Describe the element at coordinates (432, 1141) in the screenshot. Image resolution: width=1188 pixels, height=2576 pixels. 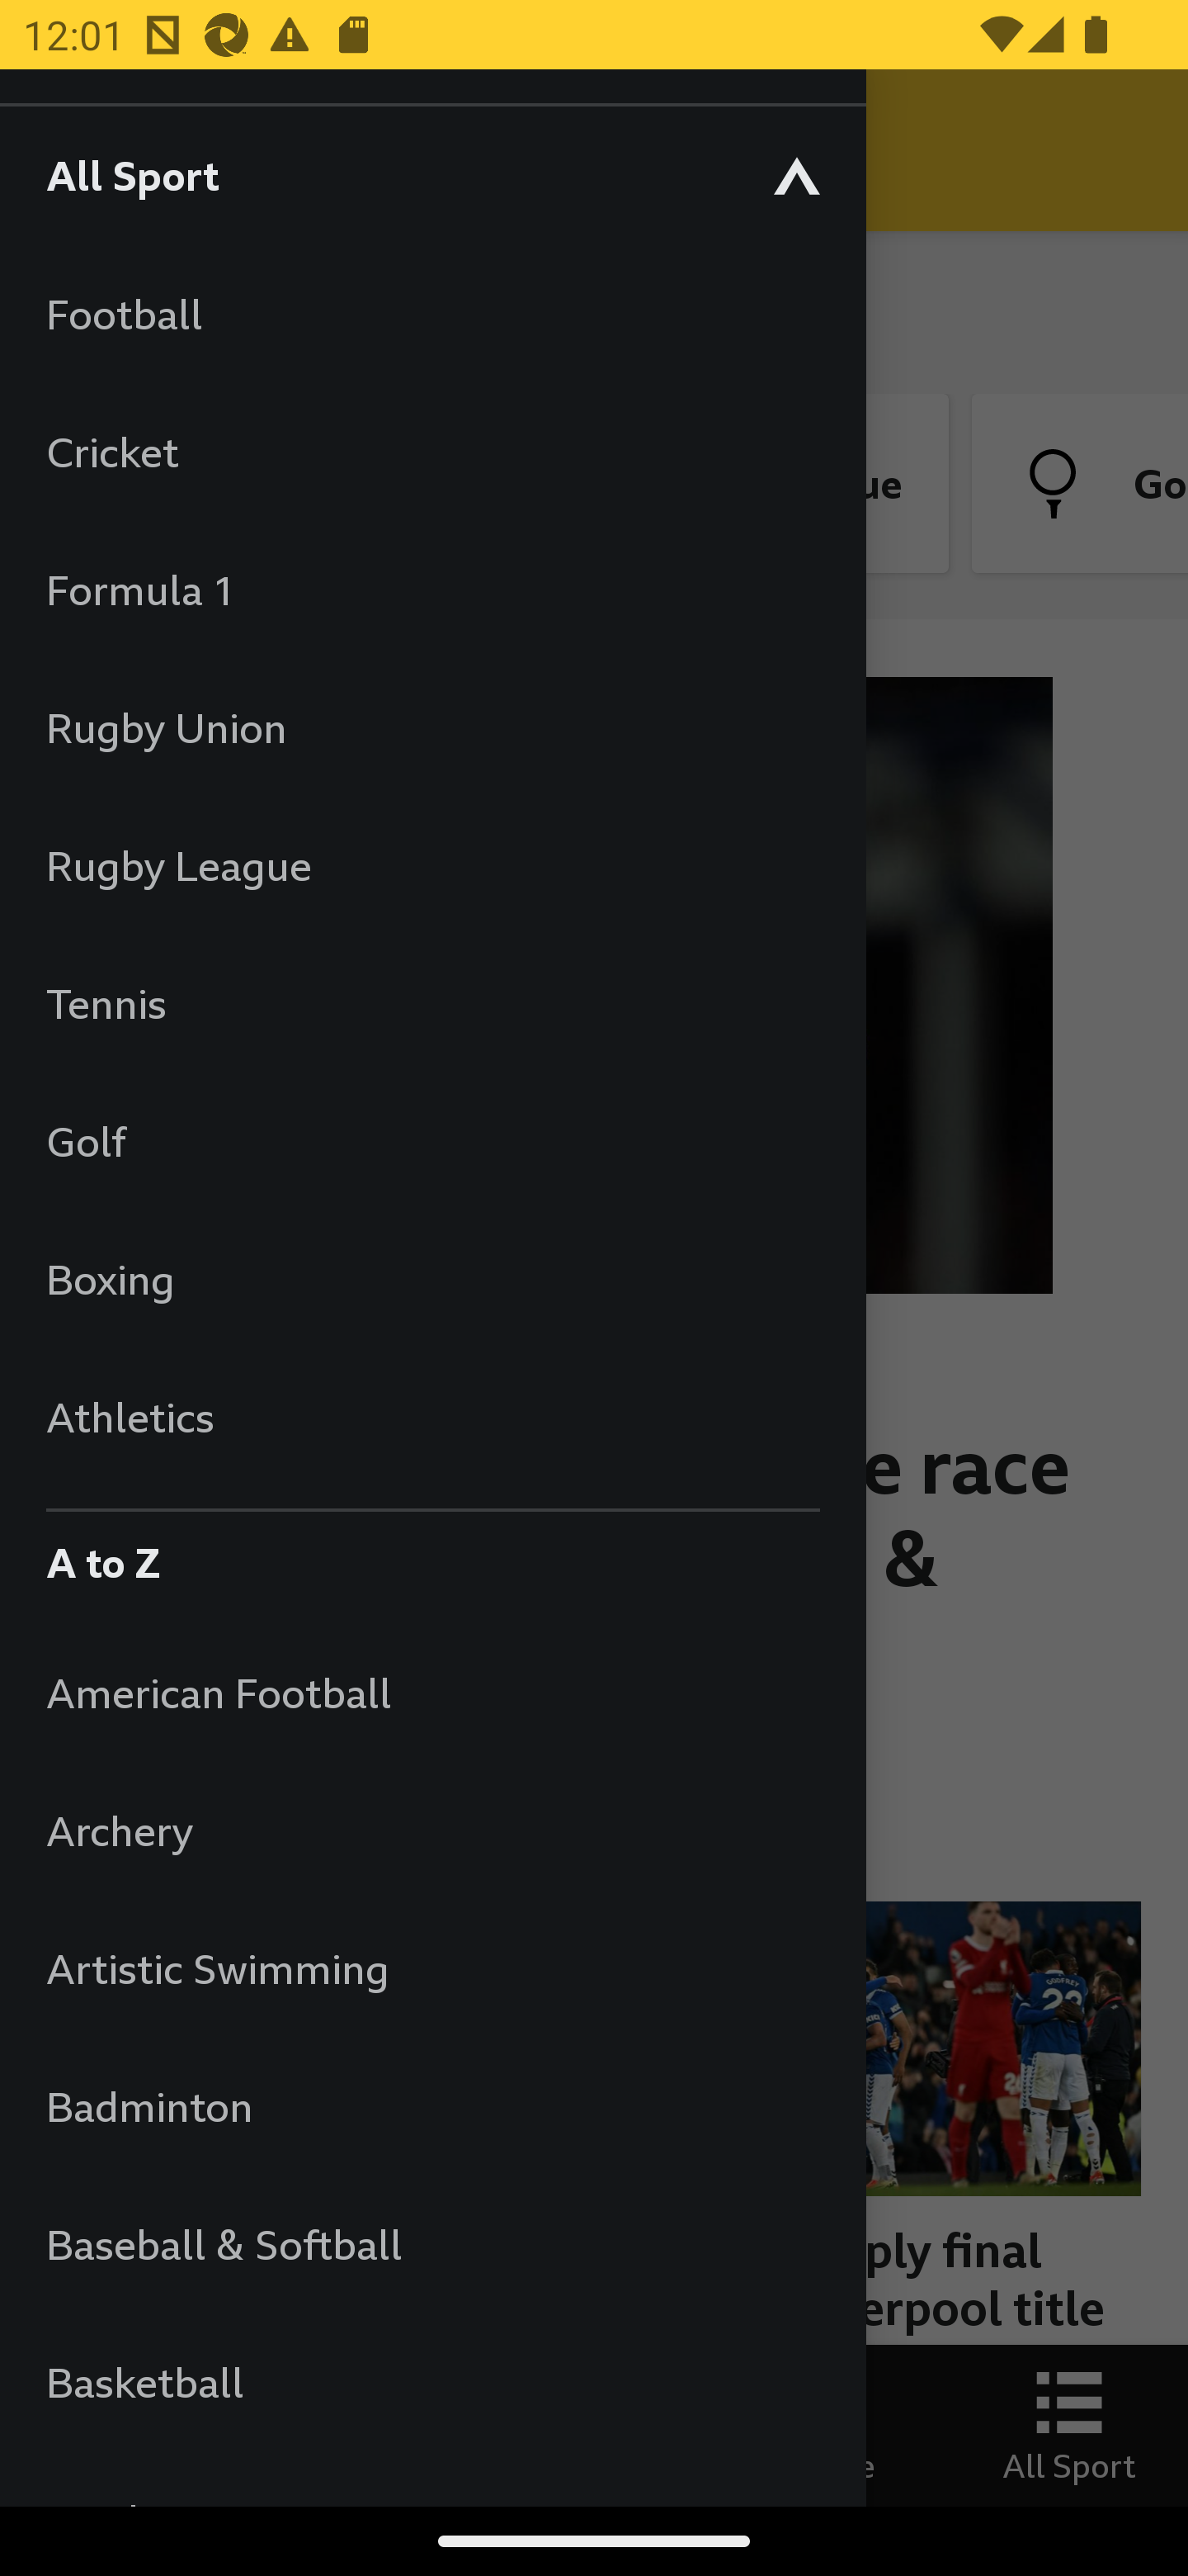
I see `Golf` at that location.